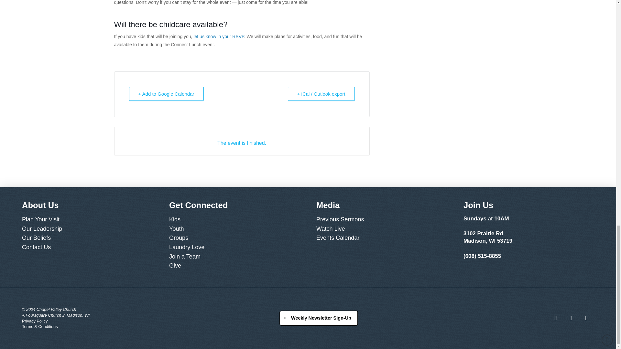 The image size is (621, 349). I want to click on Give, so click(234, 266).